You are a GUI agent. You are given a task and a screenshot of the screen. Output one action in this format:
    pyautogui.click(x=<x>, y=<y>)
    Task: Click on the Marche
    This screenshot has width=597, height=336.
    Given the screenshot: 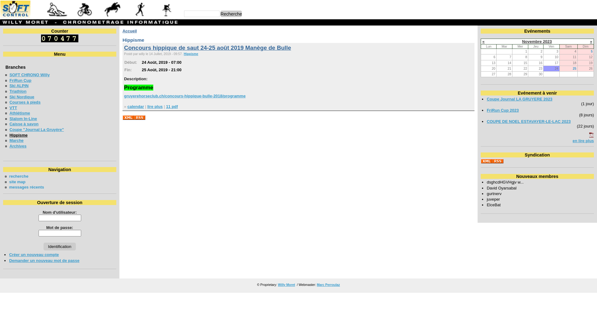 What is the action you would take?
    pyautogui.click(x=16, y=141)
    